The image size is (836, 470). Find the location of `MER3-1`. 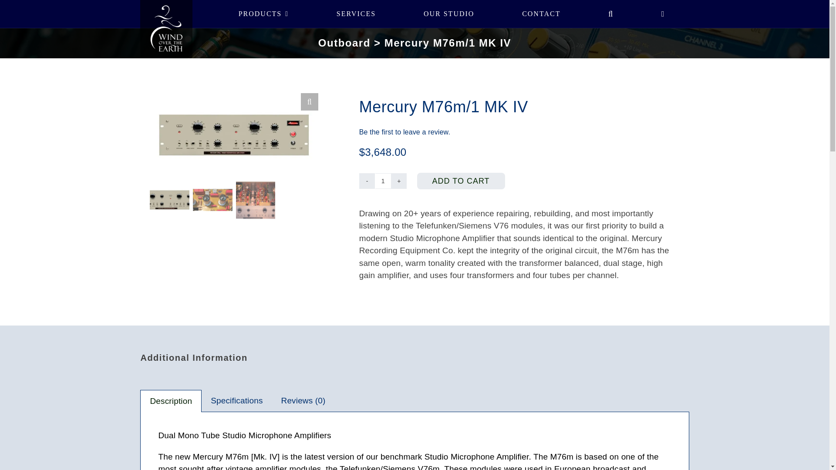

MER3-1 is located at coordinates (233, 135).